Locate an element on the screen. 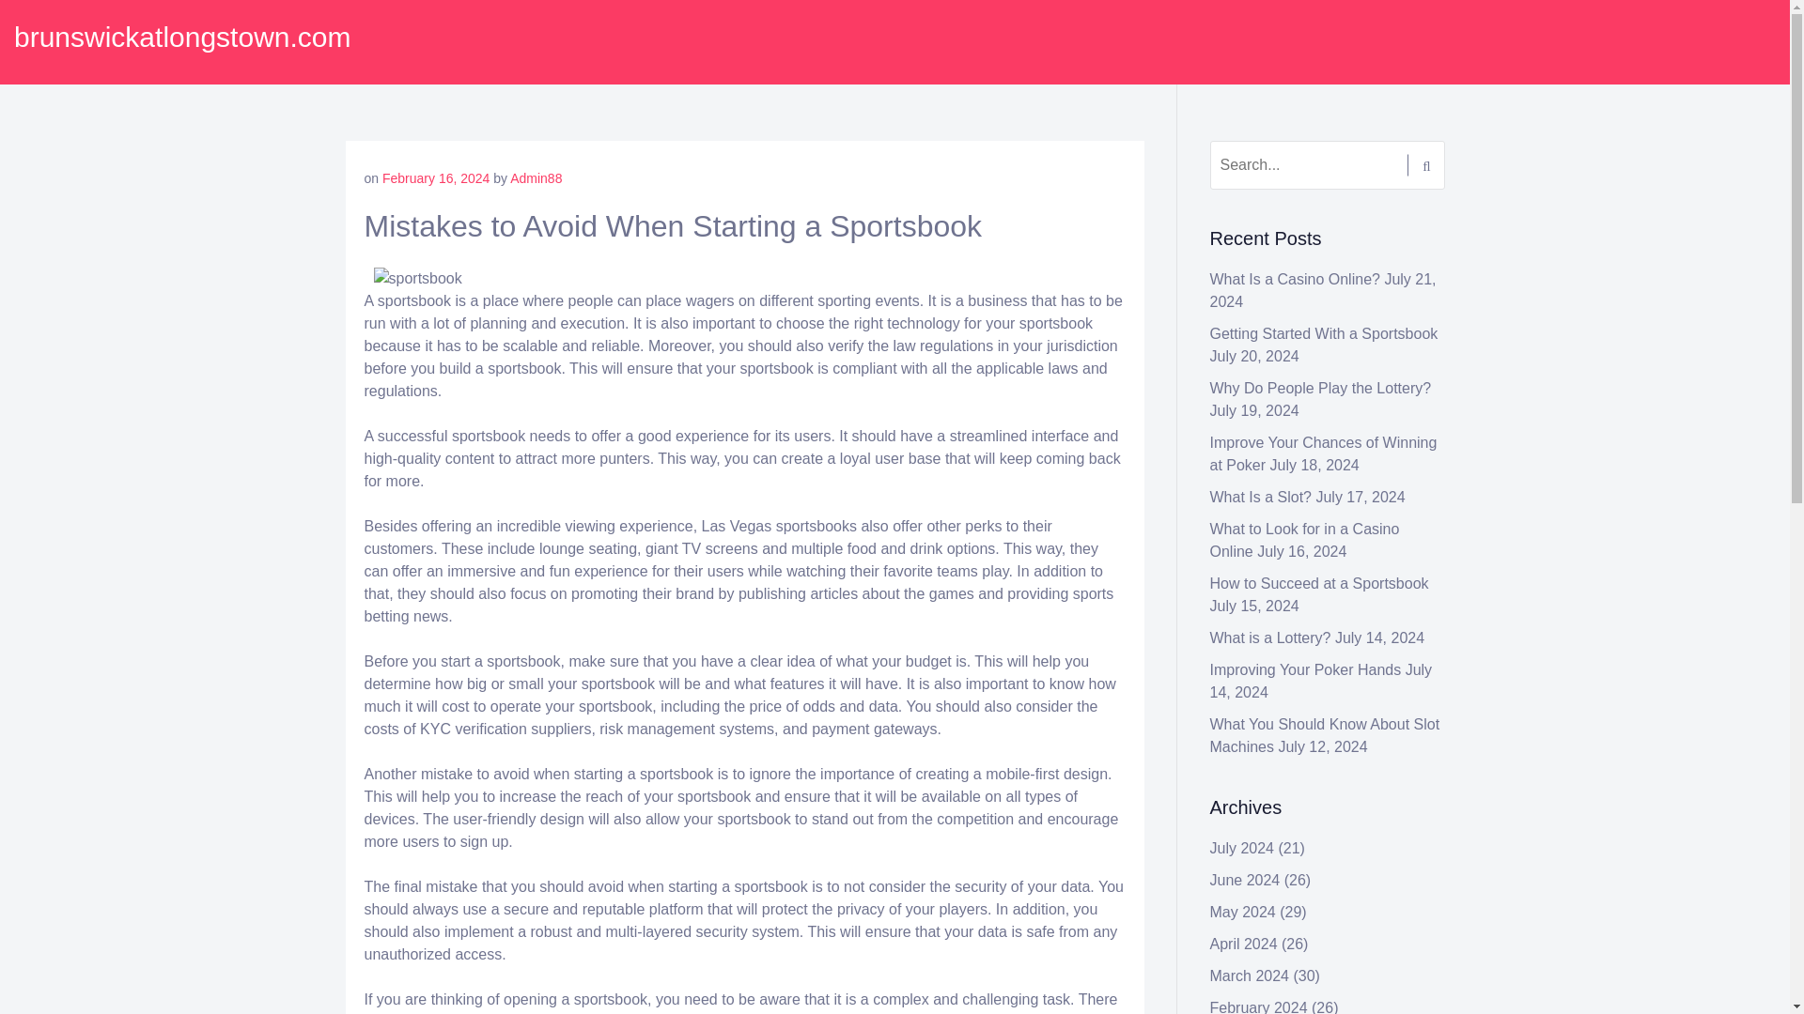 The image size is (1804, 1014). Improving Your Poker Hands is located at coordinates (1306, 670).